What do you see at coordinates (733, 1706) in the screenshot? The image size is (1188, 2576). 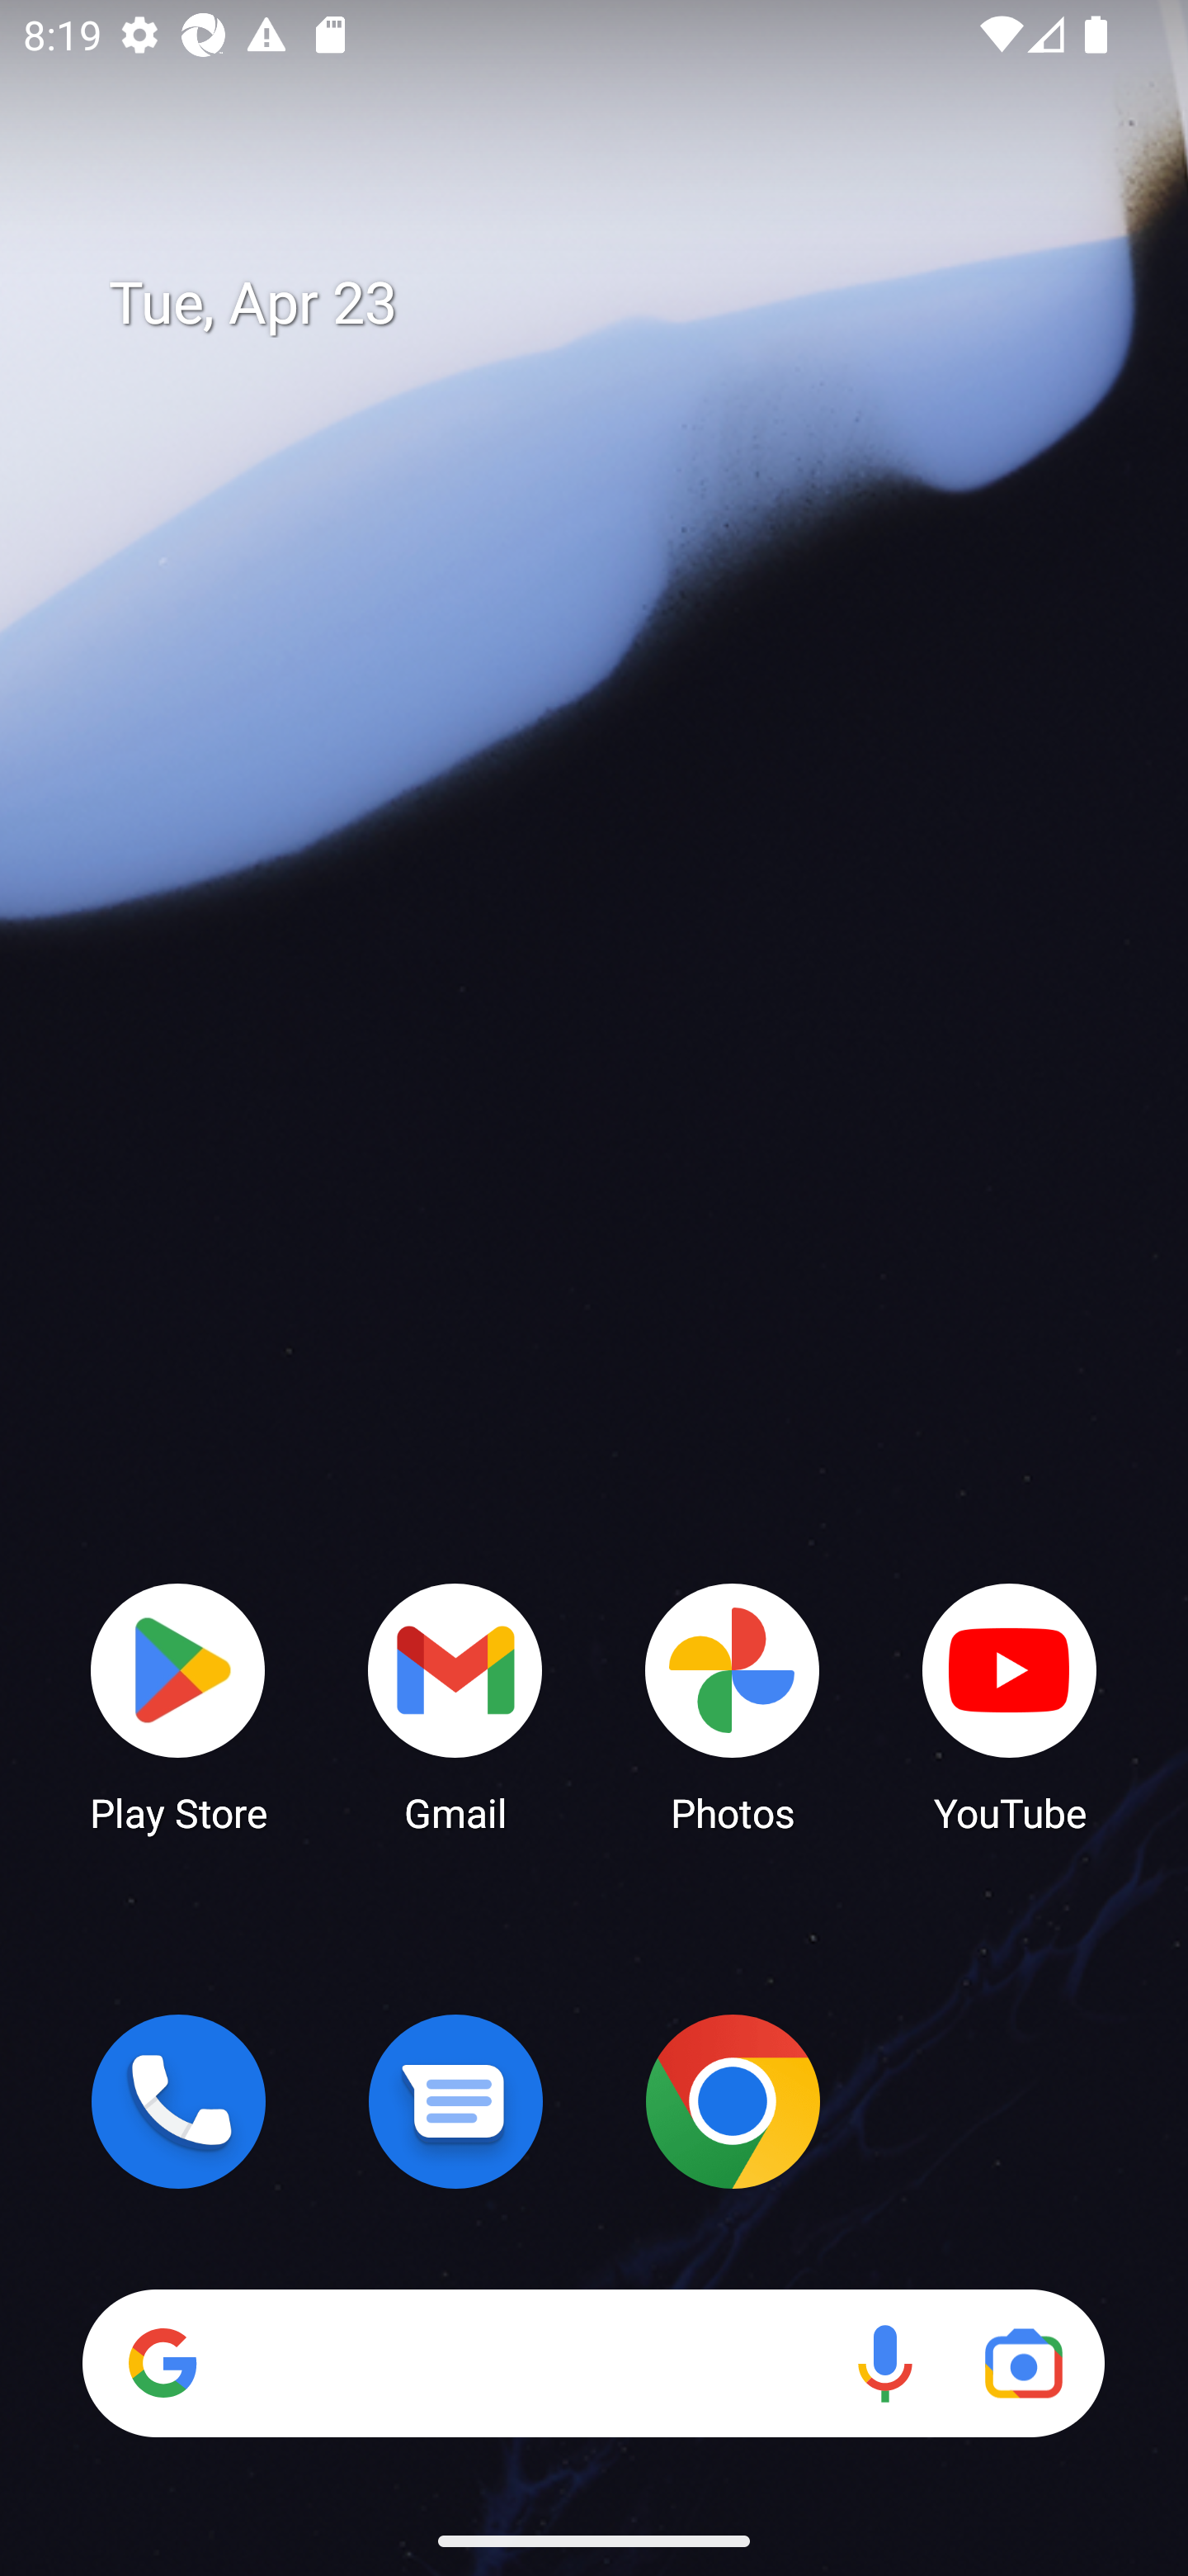 I see `Photos` at bounding box center [733, 1706].